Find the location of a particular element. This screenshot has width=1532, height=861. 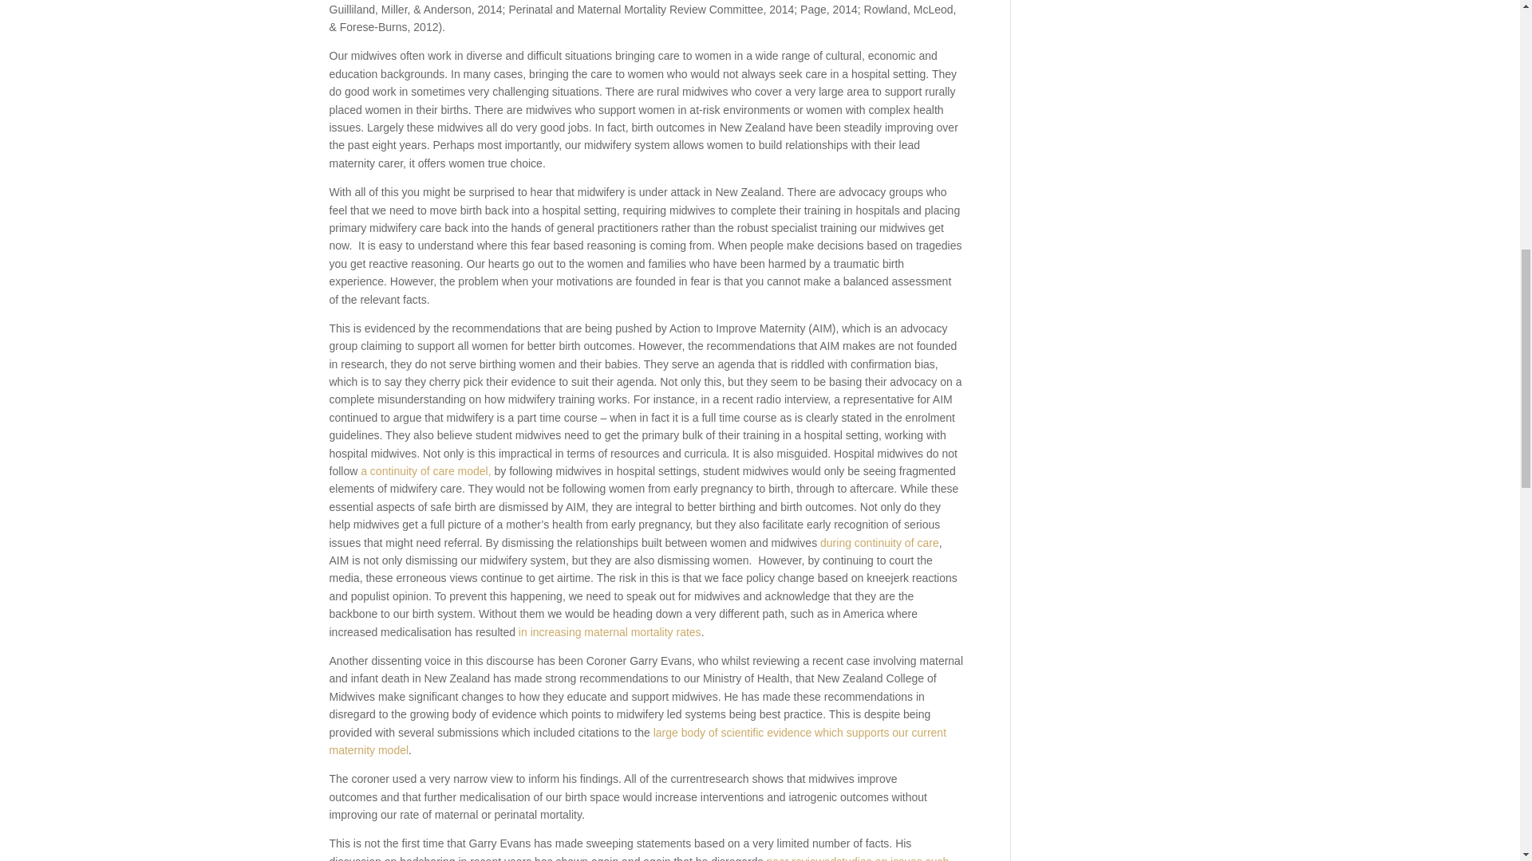

a continuity of care model, is located at coordinates (424, 471).